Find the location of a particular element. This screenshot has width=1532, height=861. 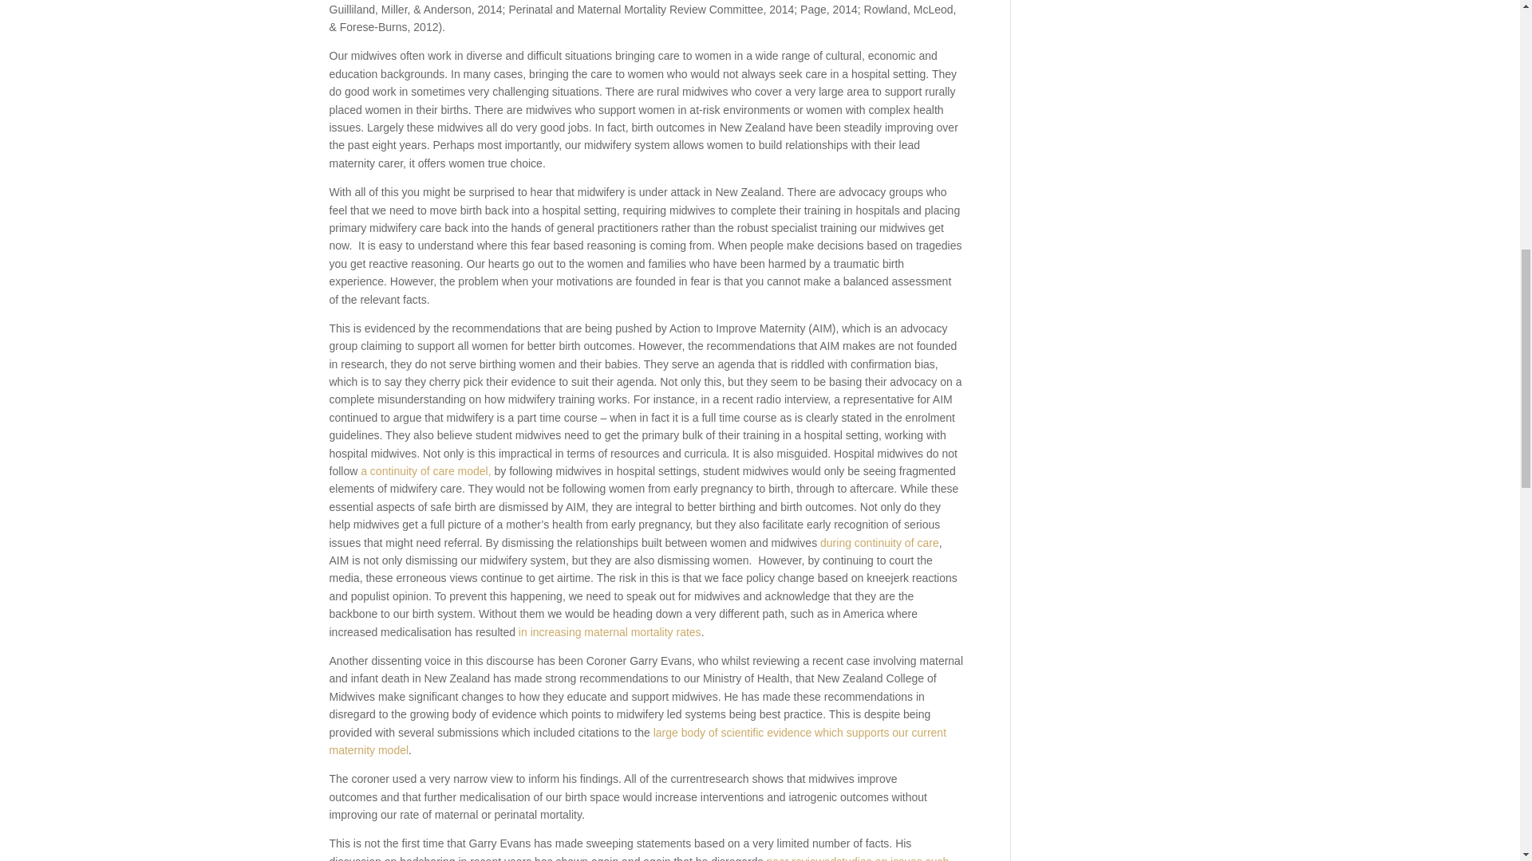

a continuity of care model, is located at coordinates (424, 471).